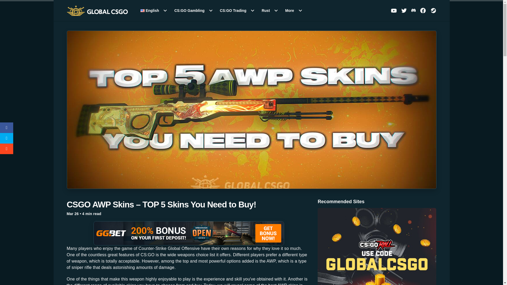 This screenshot has height=285, width=507. Describe the element at coordinates (194, 10) in the screenshot. I see `CS:GO Gambling` at that location.